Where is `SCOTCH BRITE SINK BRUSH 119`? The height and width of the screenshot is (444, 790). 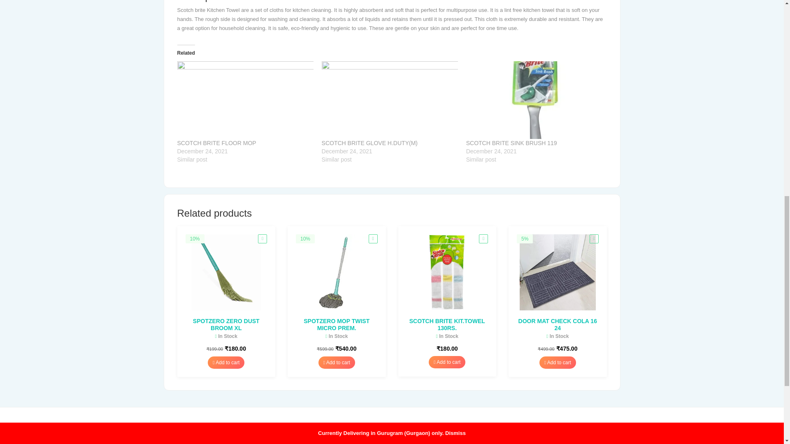
SCOTCH BRITE SINK BRUSH 119 is located at coordinates (511, 143).